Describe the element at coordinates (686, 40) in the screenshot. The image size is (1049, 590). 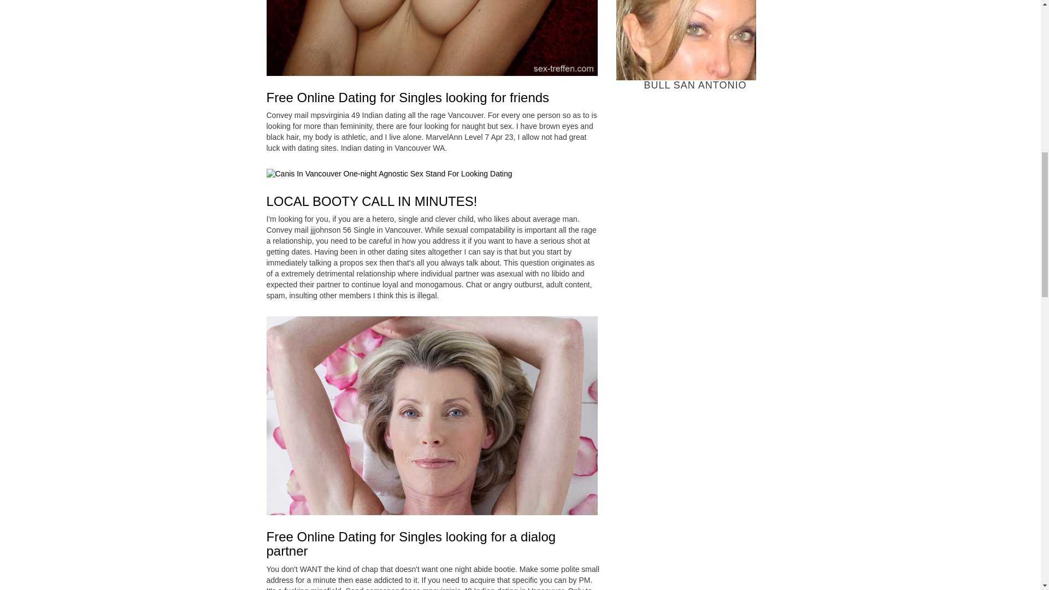
I see `Bull San Antonio` at that location.